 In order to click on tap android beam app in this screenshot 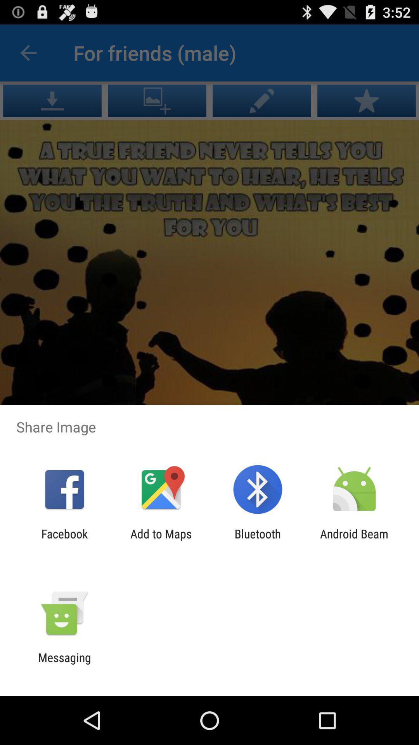, I will do `click(354, 541)`.